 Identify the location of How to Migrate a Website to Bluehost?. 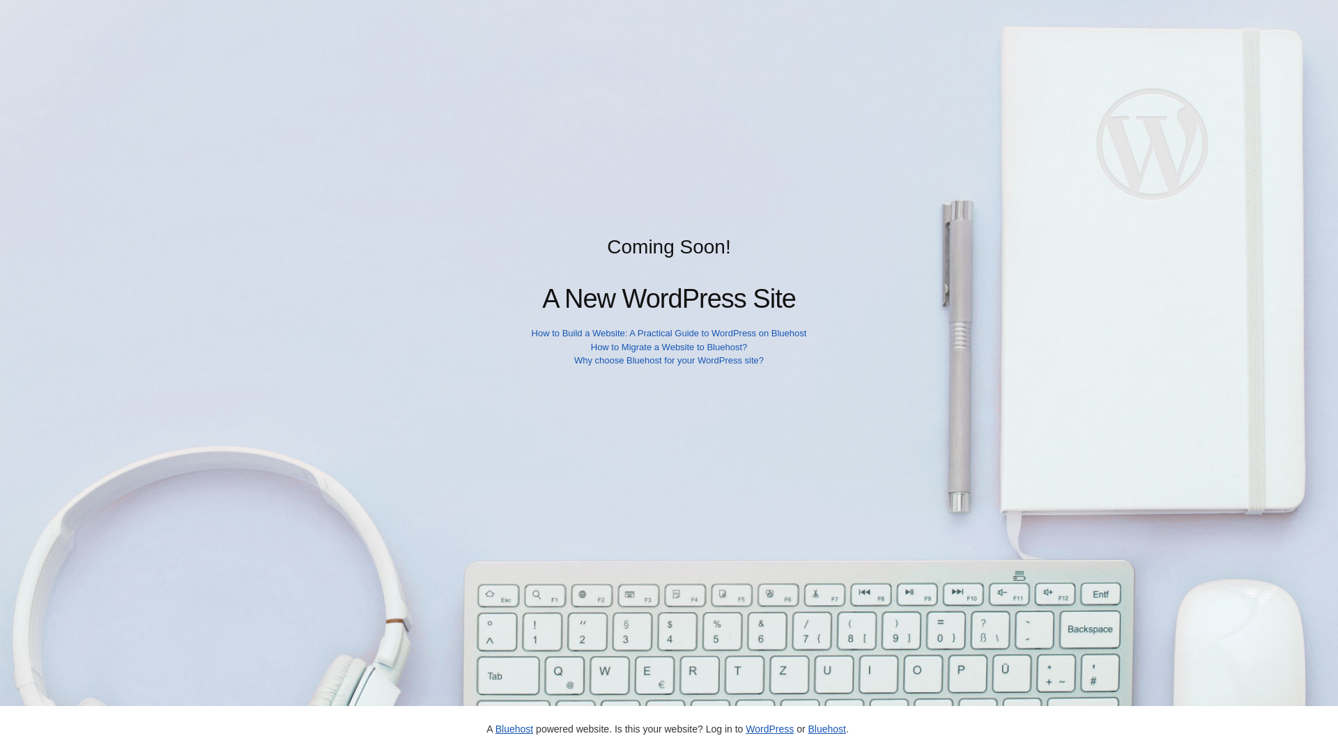
(669, 347).